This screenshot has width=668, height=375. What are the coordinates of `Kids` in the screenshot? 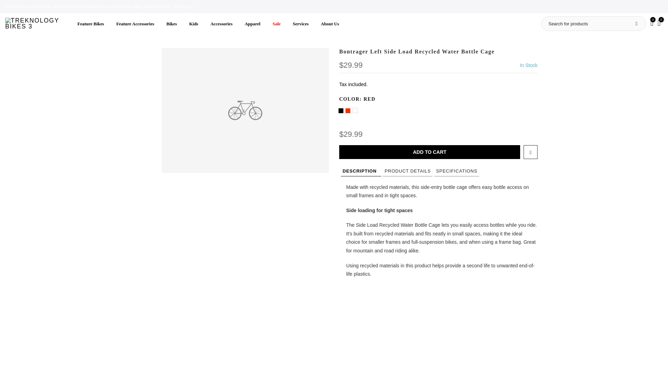 It's located at (193, 24).